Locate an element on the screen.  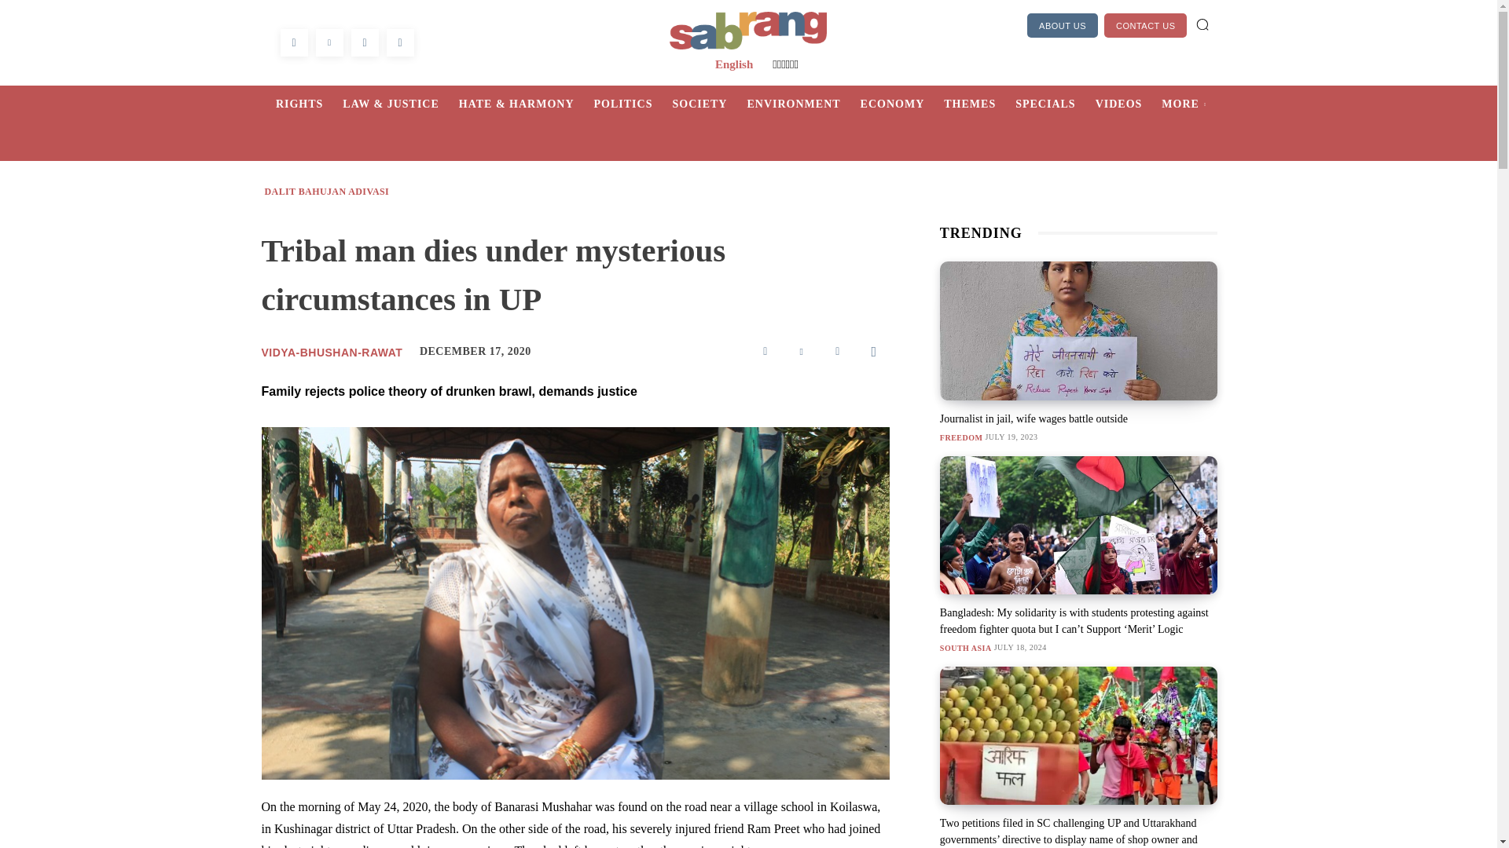
POLITICS is located at coordinates (633, 104).